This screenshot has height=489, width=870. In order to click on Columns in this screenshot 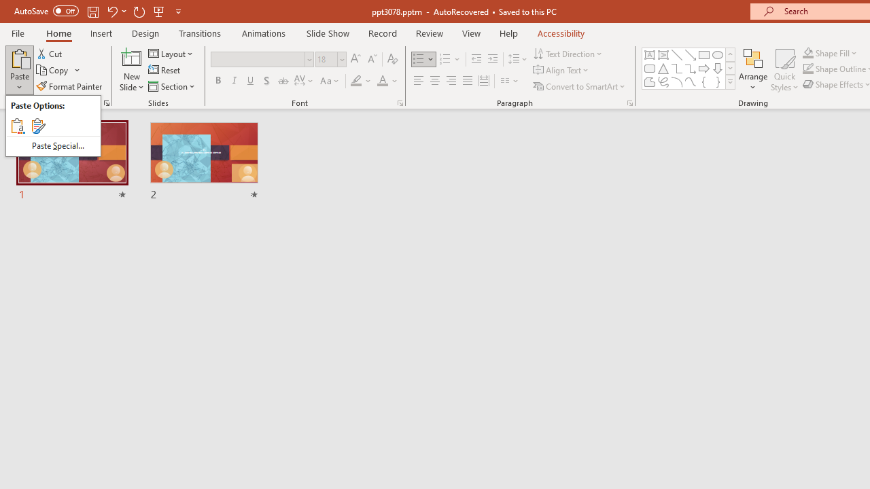, I will do `click(510, 81)`.